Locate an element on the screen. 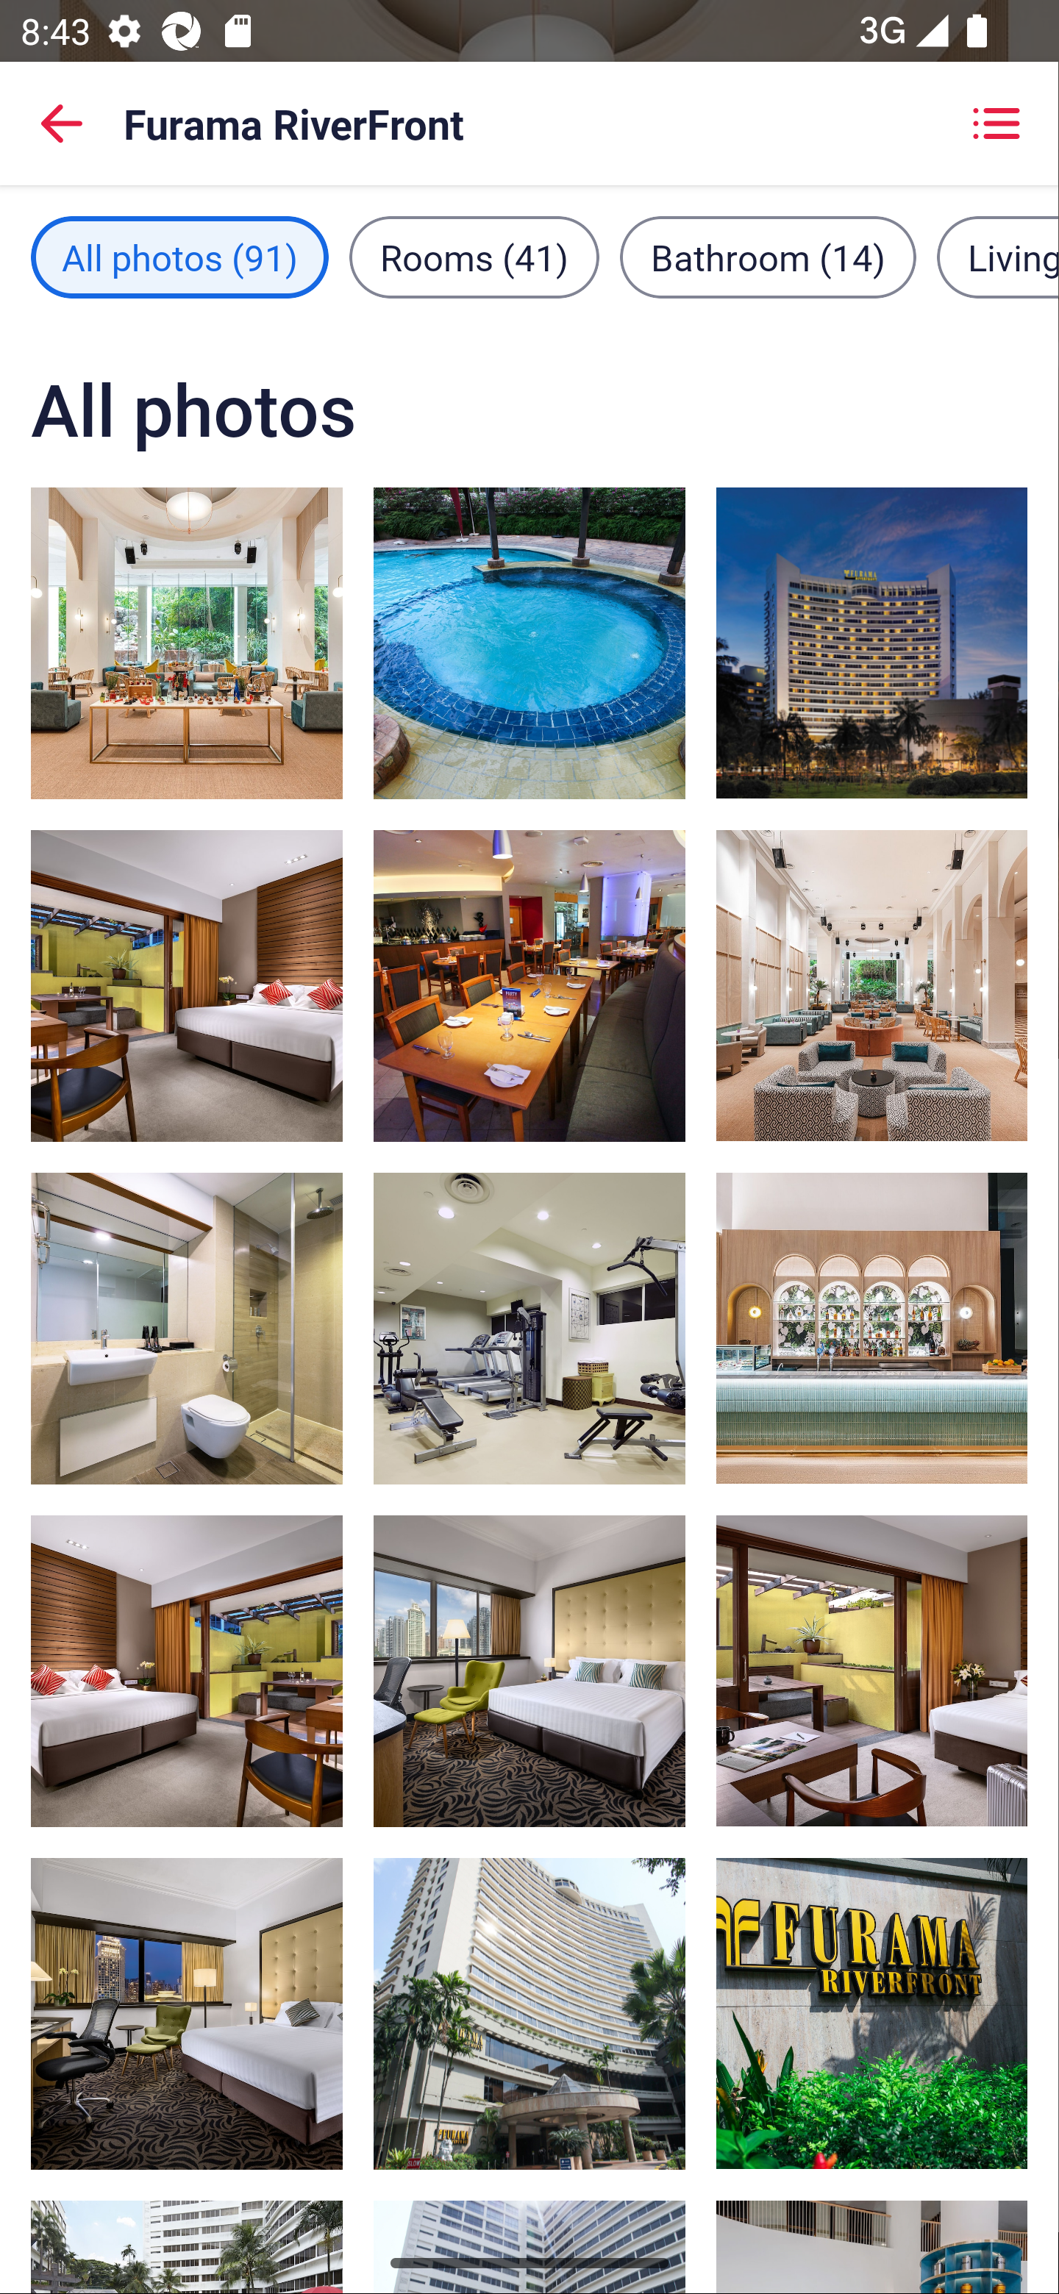 This screenshot has width=1059, height=2294. Bathroom filter, 14 images is located at coordinates (768, 257).